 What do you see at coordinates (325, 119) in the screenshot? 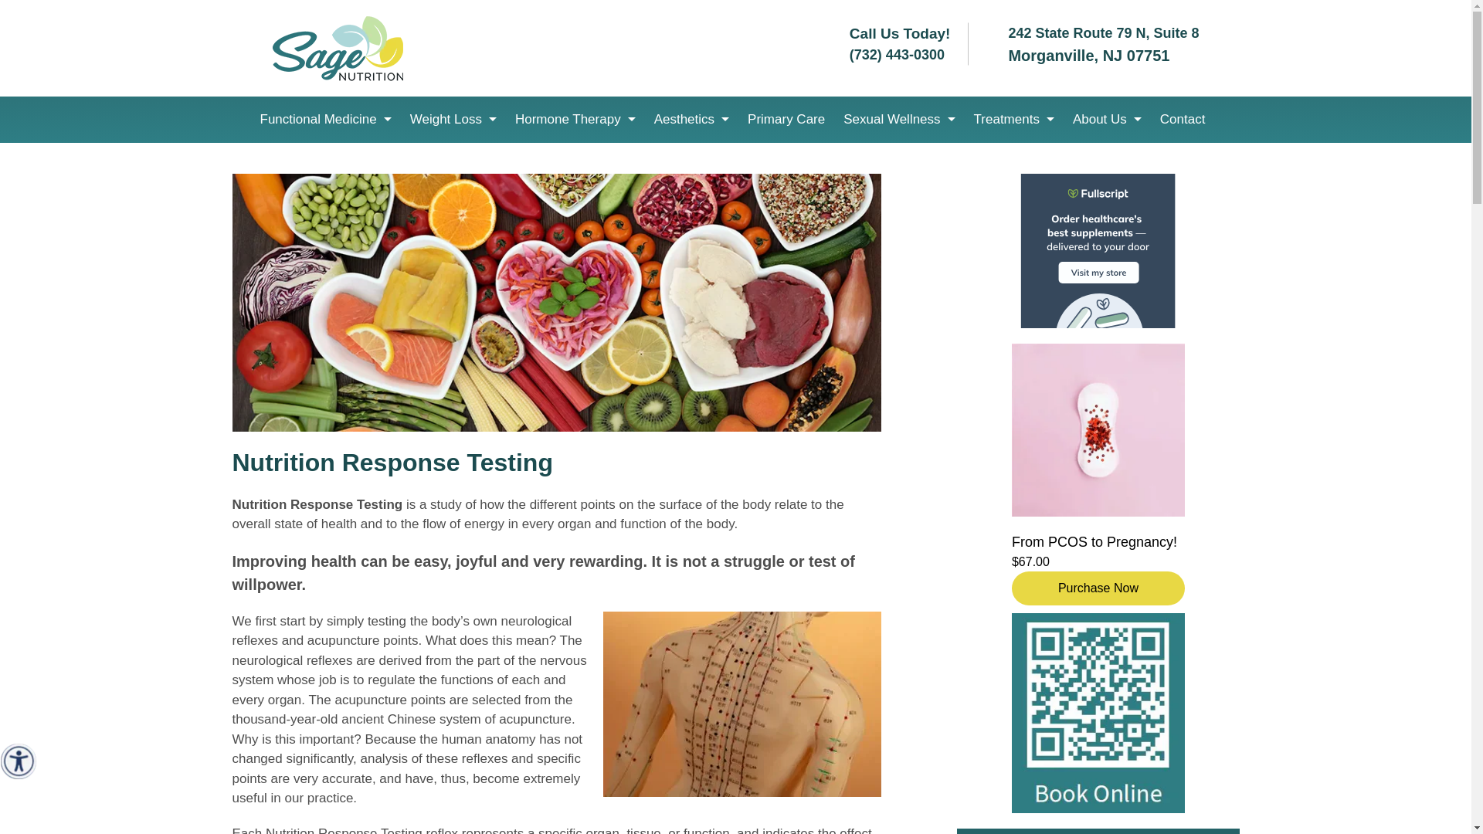
I see `Functional Medicine` at bounding box center [325, 119].